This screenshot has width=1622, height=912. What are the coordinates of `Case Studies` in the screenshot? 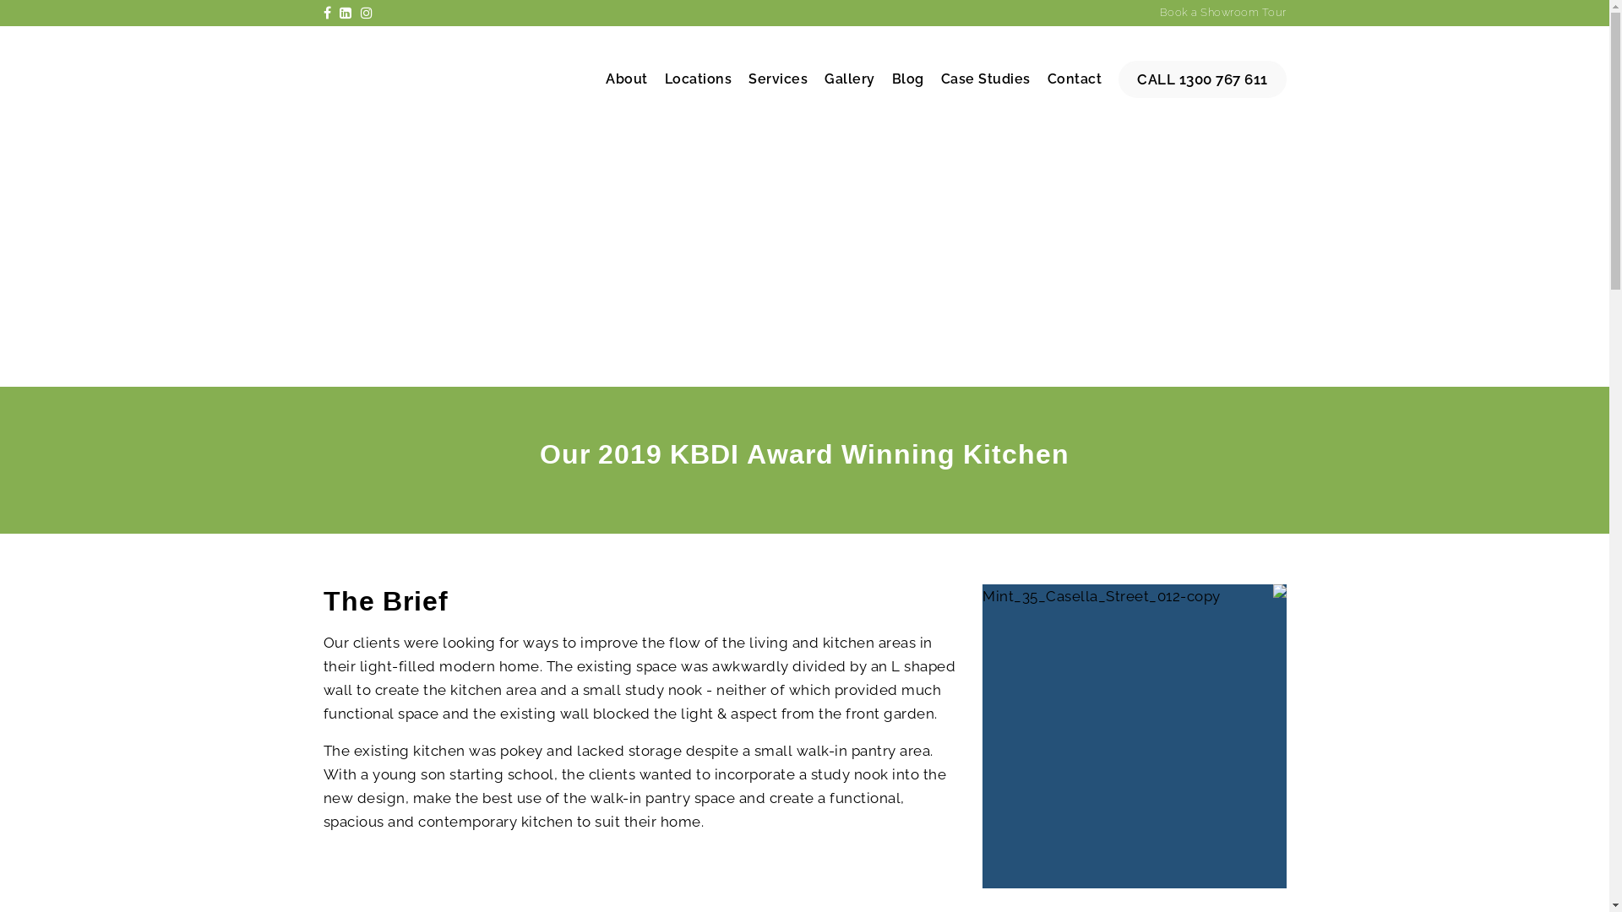 It's located at (986, 79).